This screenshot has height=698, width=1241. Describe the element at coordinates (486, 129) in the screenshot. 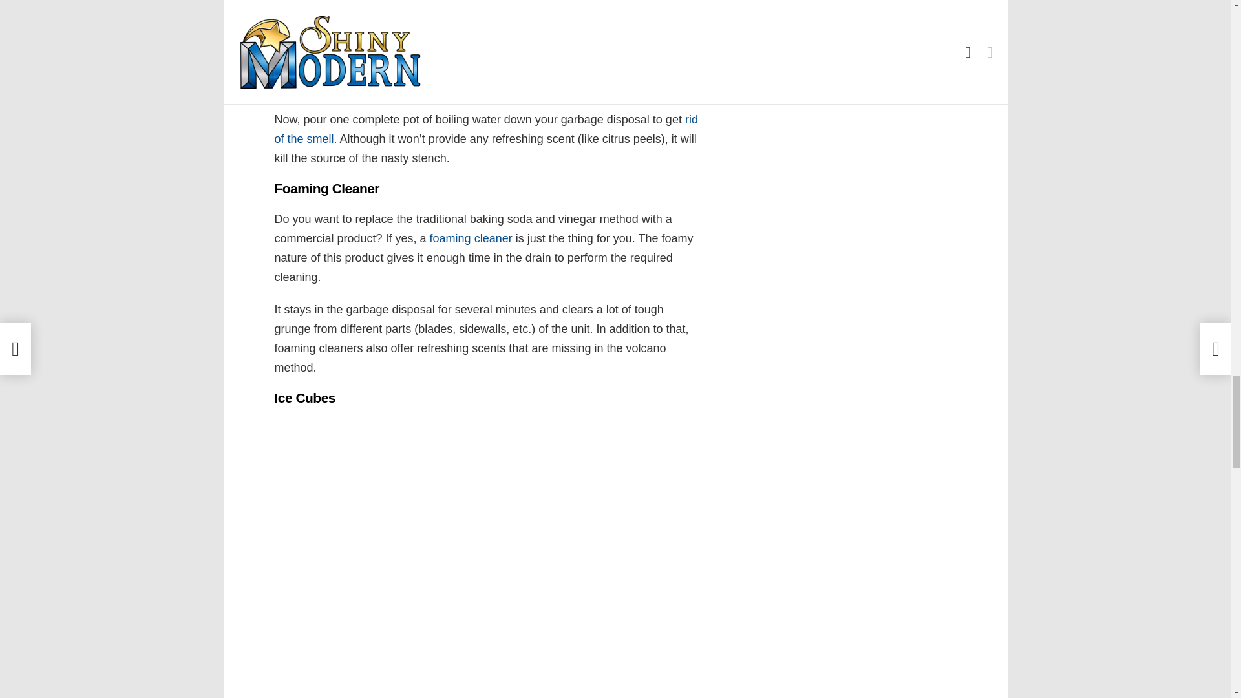

I see `rid of the smell` at that location.